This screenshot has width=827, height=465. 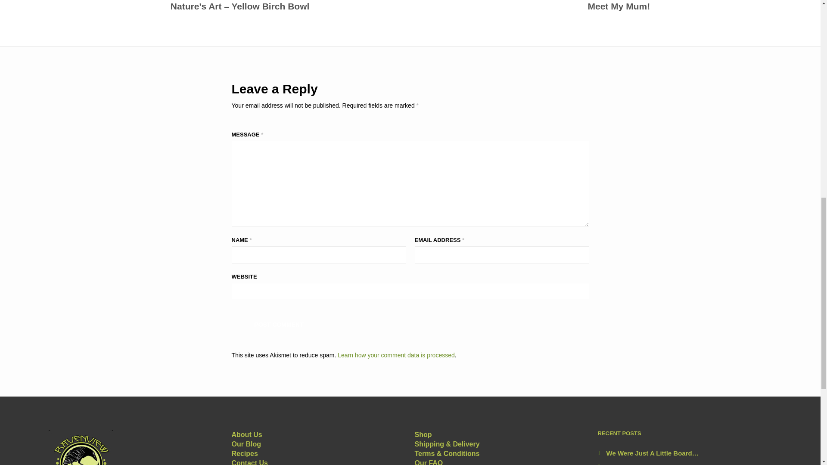 What do you see at coordinates (246, 435) in the screenshot?
I see `Post Comment` at bounding box center [246, 435].